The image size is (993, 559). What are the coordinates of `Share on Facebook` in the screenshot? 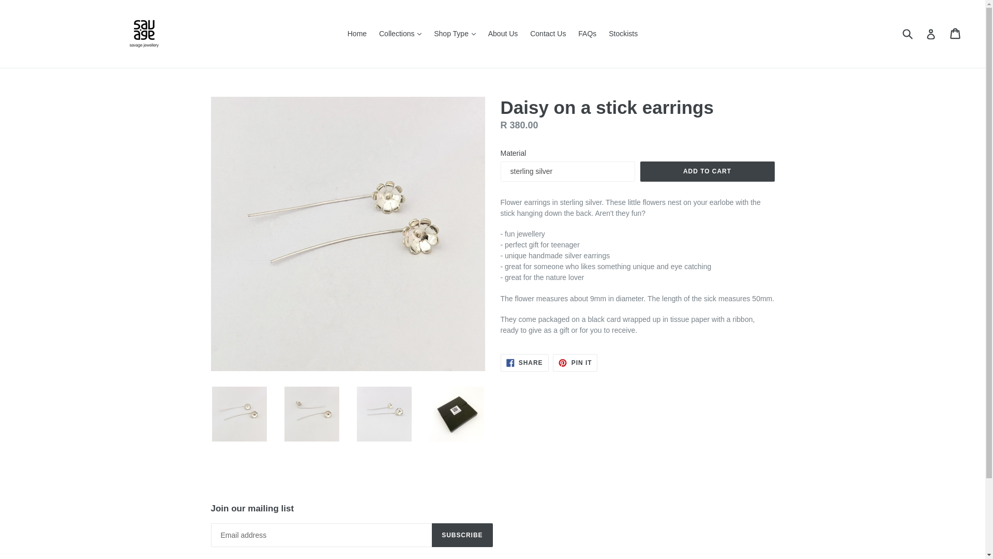 It's located at (524, 362).